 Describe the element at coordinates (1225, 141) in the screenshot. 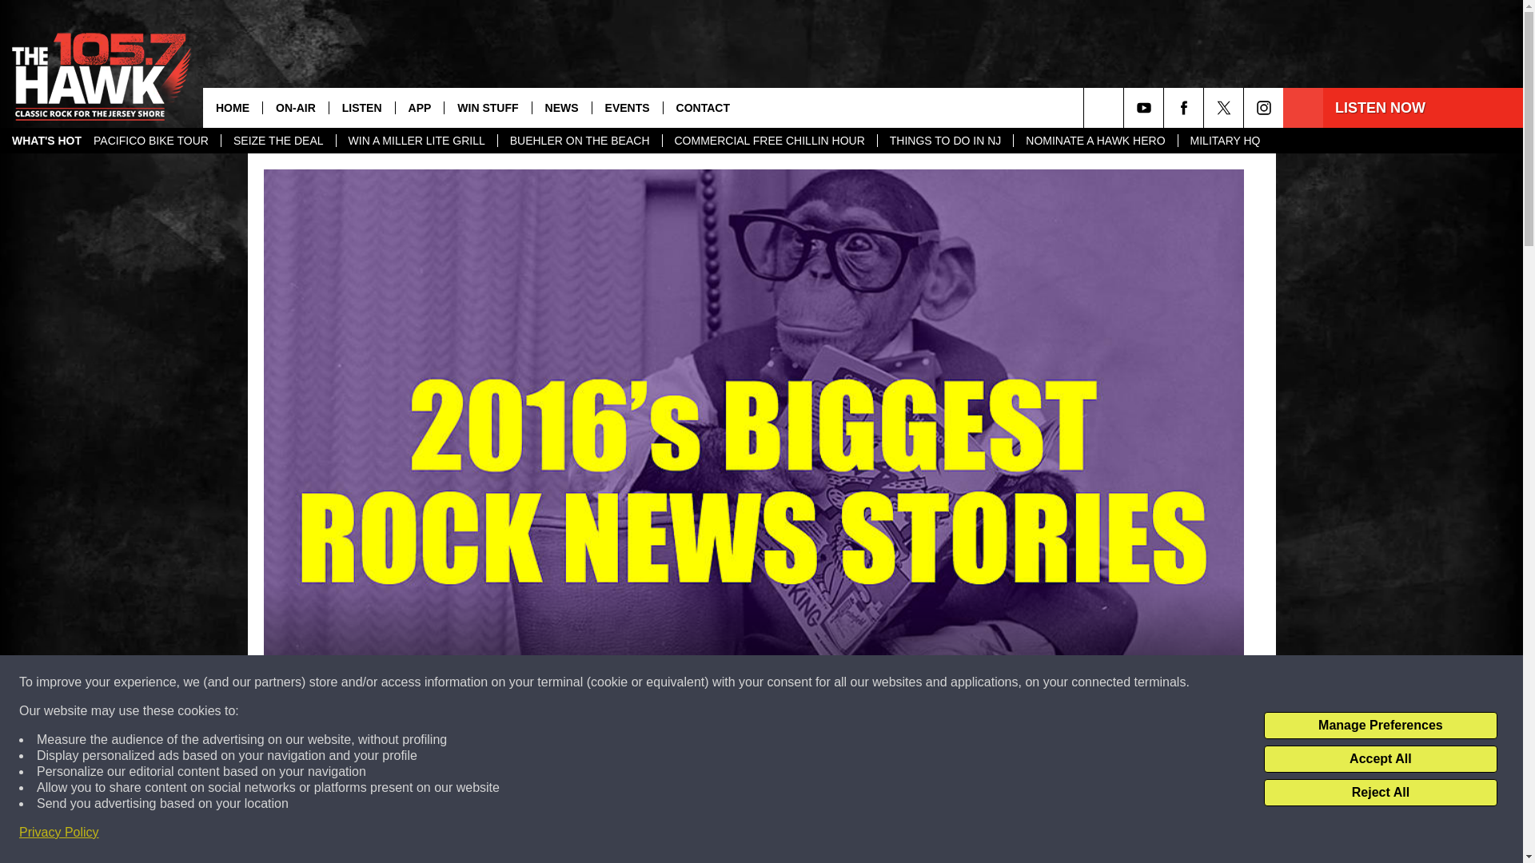

I see `MILITARY HQ` at that location.